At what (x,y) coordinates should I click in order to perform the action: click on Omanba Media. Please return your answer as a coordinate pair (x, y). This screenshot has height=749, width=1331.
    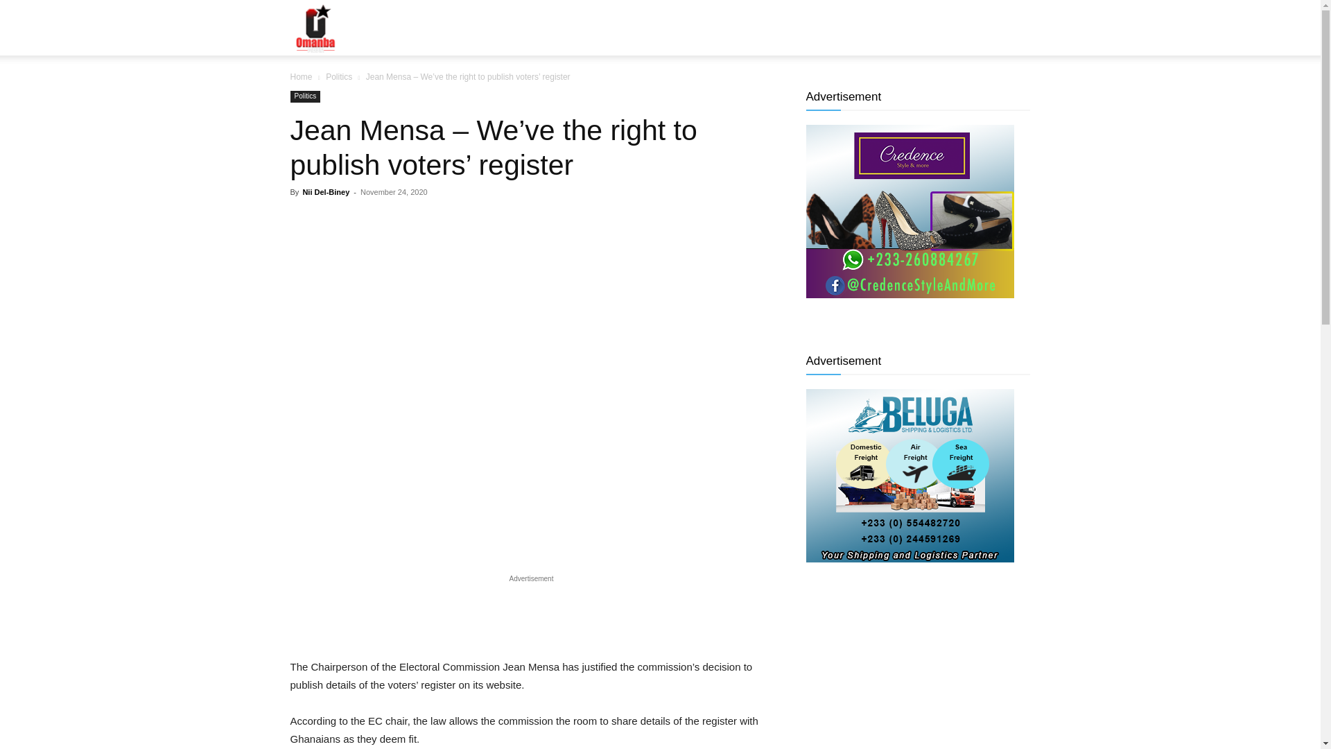
    Looking at the image, I should click on (315, 28).